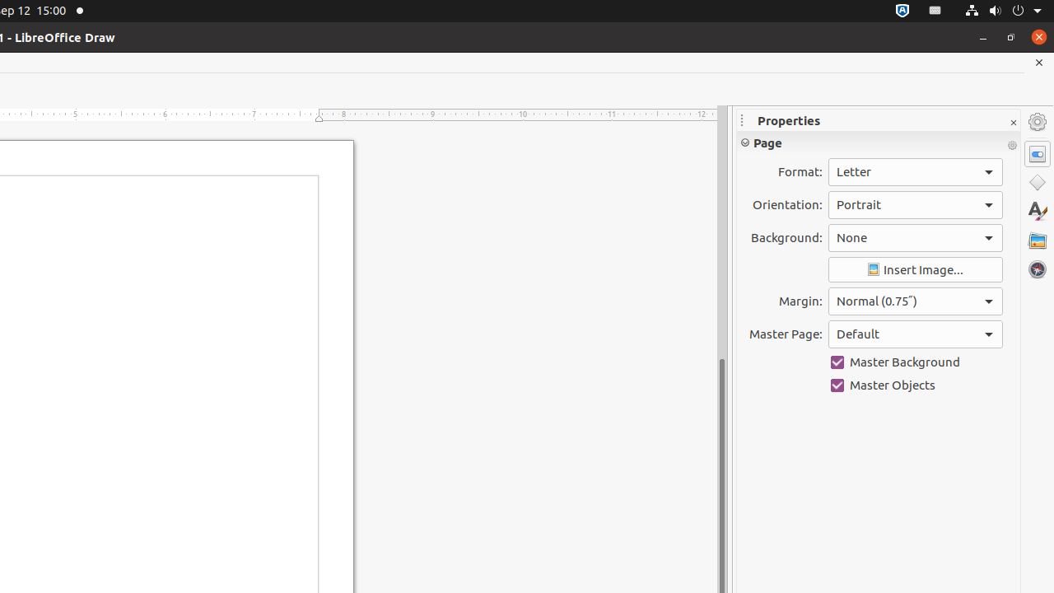 Image resolution: width=1054 pixels, height=593 pixels. I want to click on Margin:, so click(916, 301).